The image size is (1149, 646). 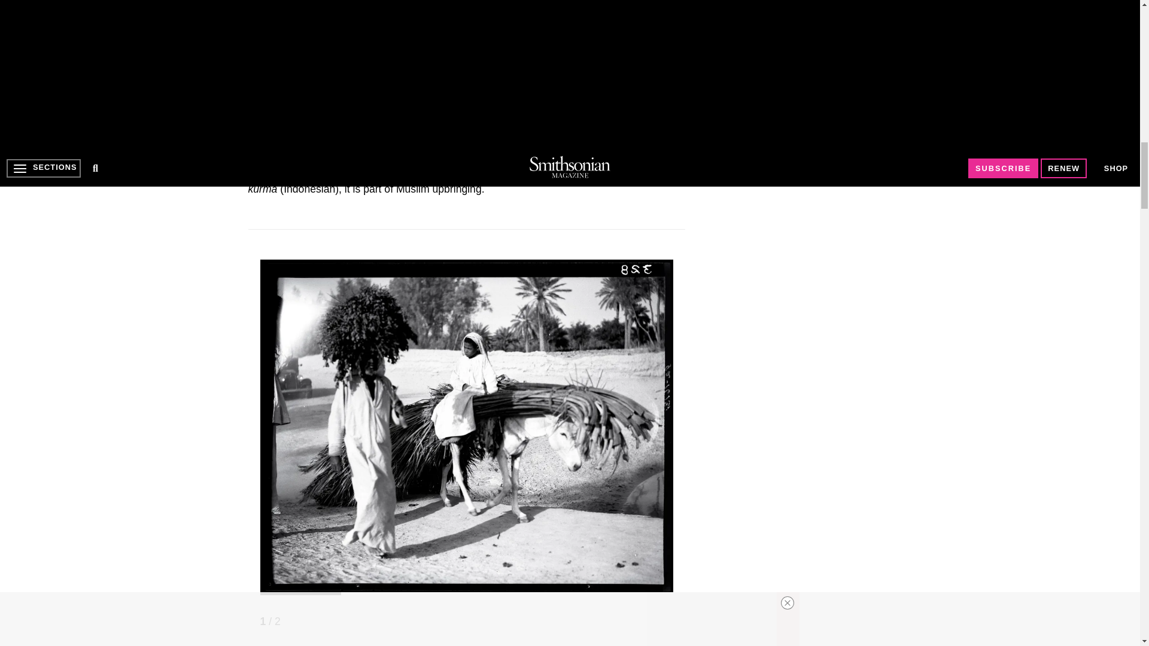 What do you see at coordinates (664, 633) in the screenshot?
I see `Next` at bounding box center [664, 633].